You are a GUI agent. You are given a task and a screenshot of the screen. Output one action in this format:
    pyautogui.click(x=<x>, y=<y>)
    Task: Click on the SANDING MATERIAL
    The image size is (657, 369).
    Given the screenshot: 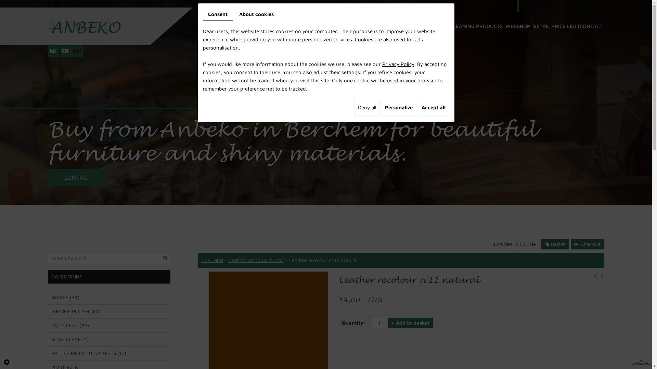 What is the action you would take?
    pyautogui.click(x=424, y=17)
    